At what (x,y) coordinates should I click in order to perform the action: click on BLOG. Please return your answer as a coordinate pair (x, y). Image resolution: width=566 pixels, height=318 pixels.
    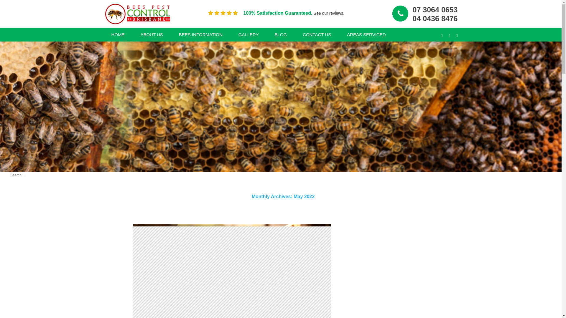
    Looking at the image, I should click on (281, 35).